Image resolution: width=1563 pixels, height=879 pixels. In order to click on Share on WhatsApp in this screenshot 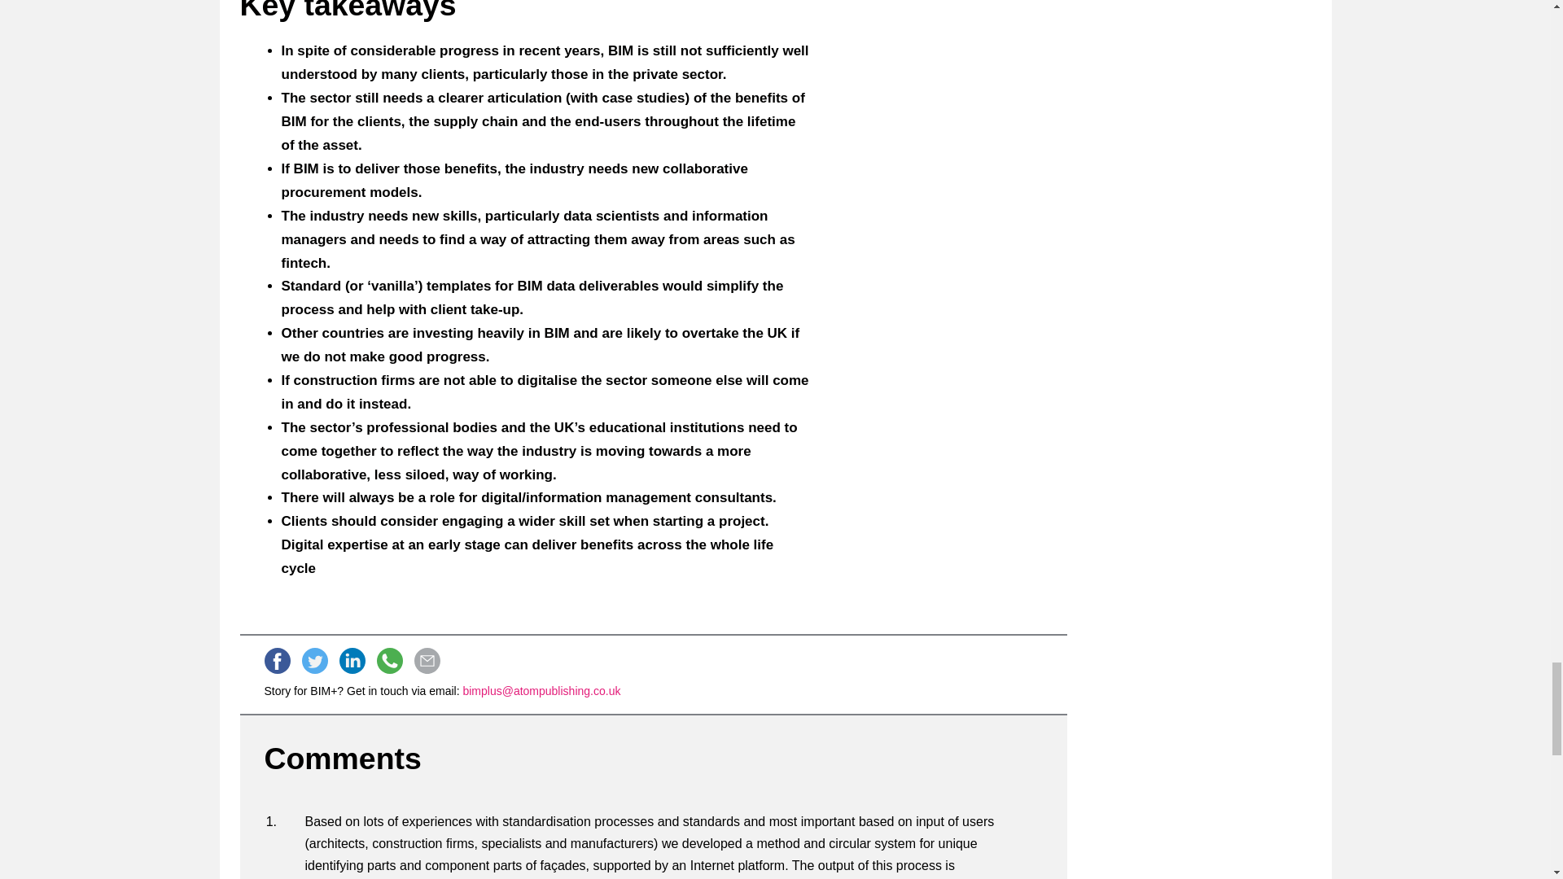, I will do `click(389, 661)`.